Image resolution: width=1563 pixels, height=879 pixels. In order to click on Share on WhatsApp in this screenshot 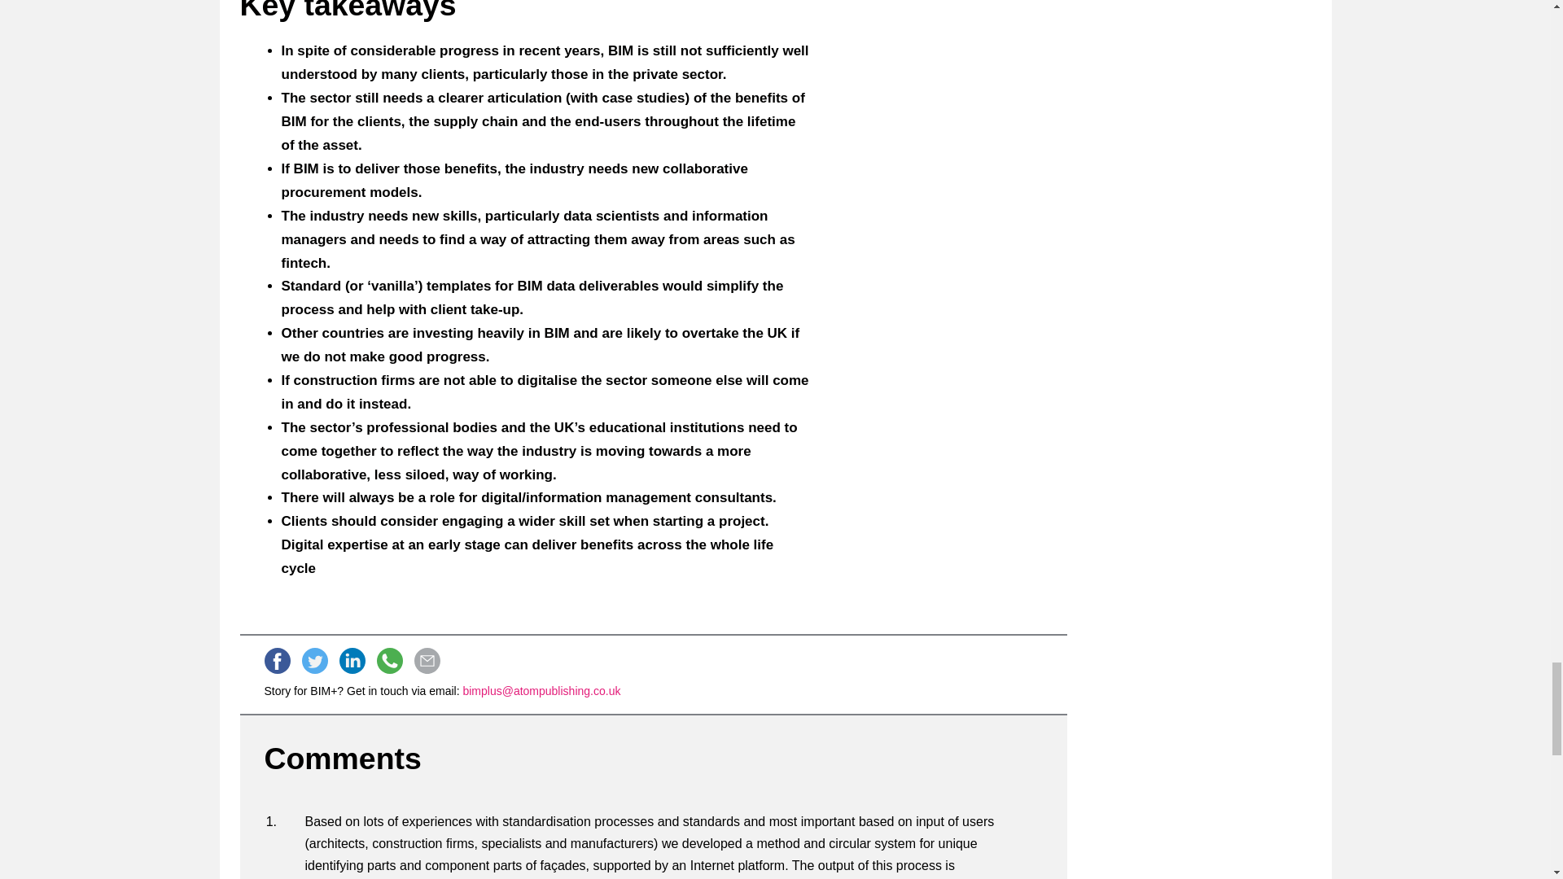, I will do `click(389, 661)`.